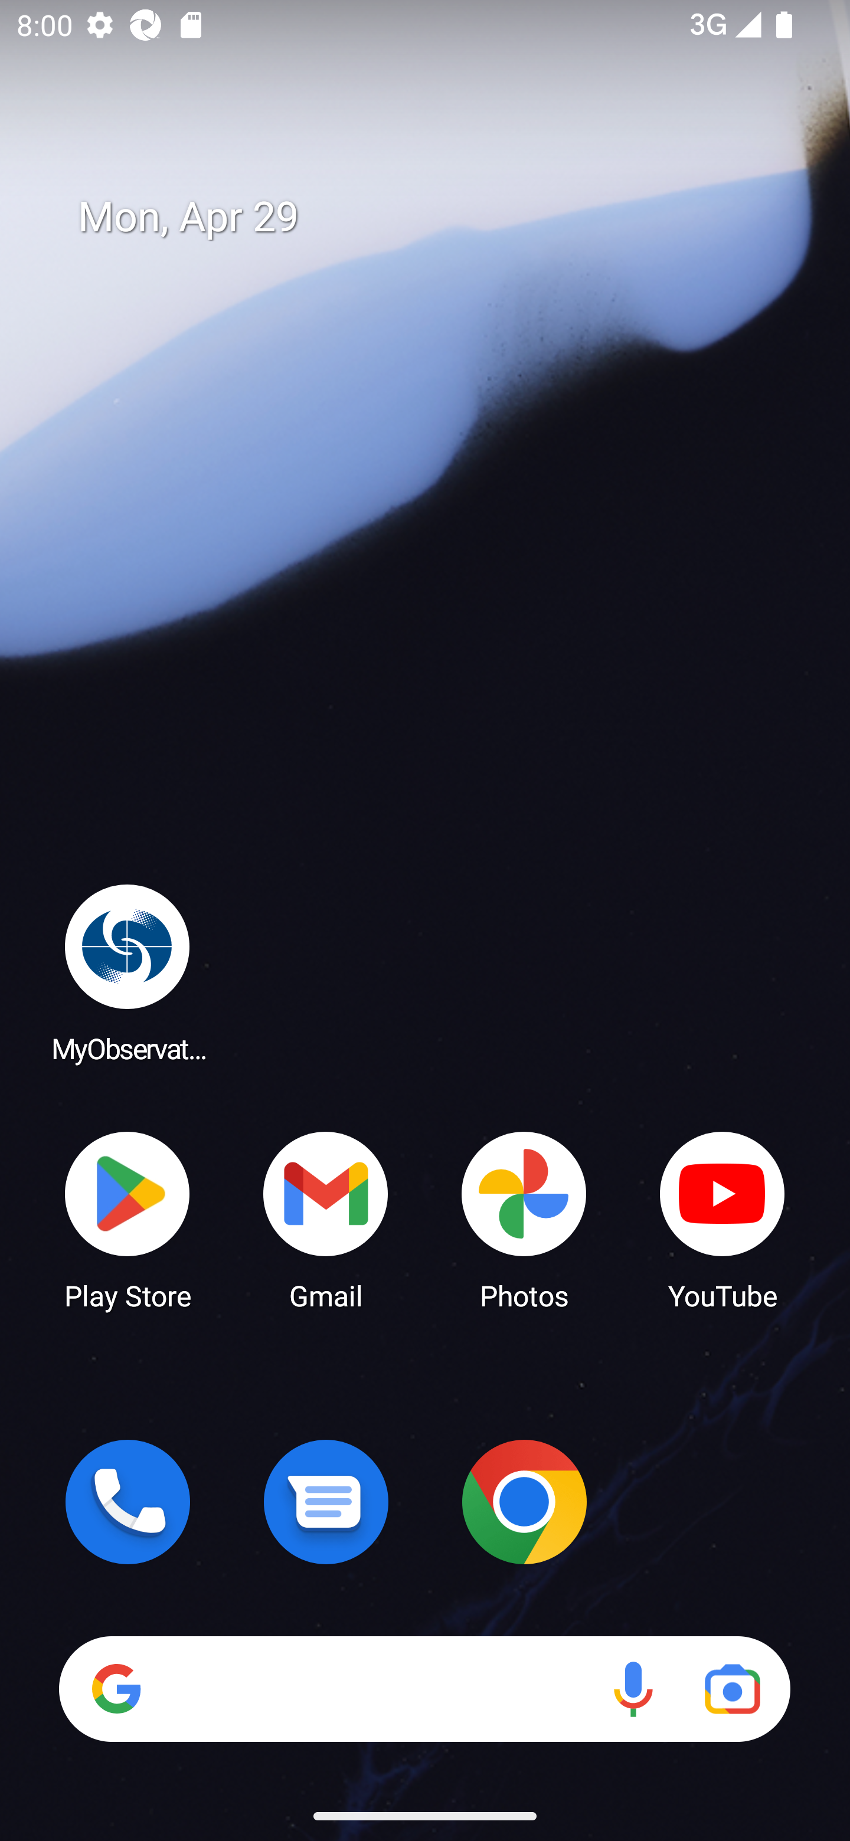 This screenshot has width=850, height=1841. Describe the element at coordinates (722, 1219) in the screenshot. I see `YouTube` at that location.